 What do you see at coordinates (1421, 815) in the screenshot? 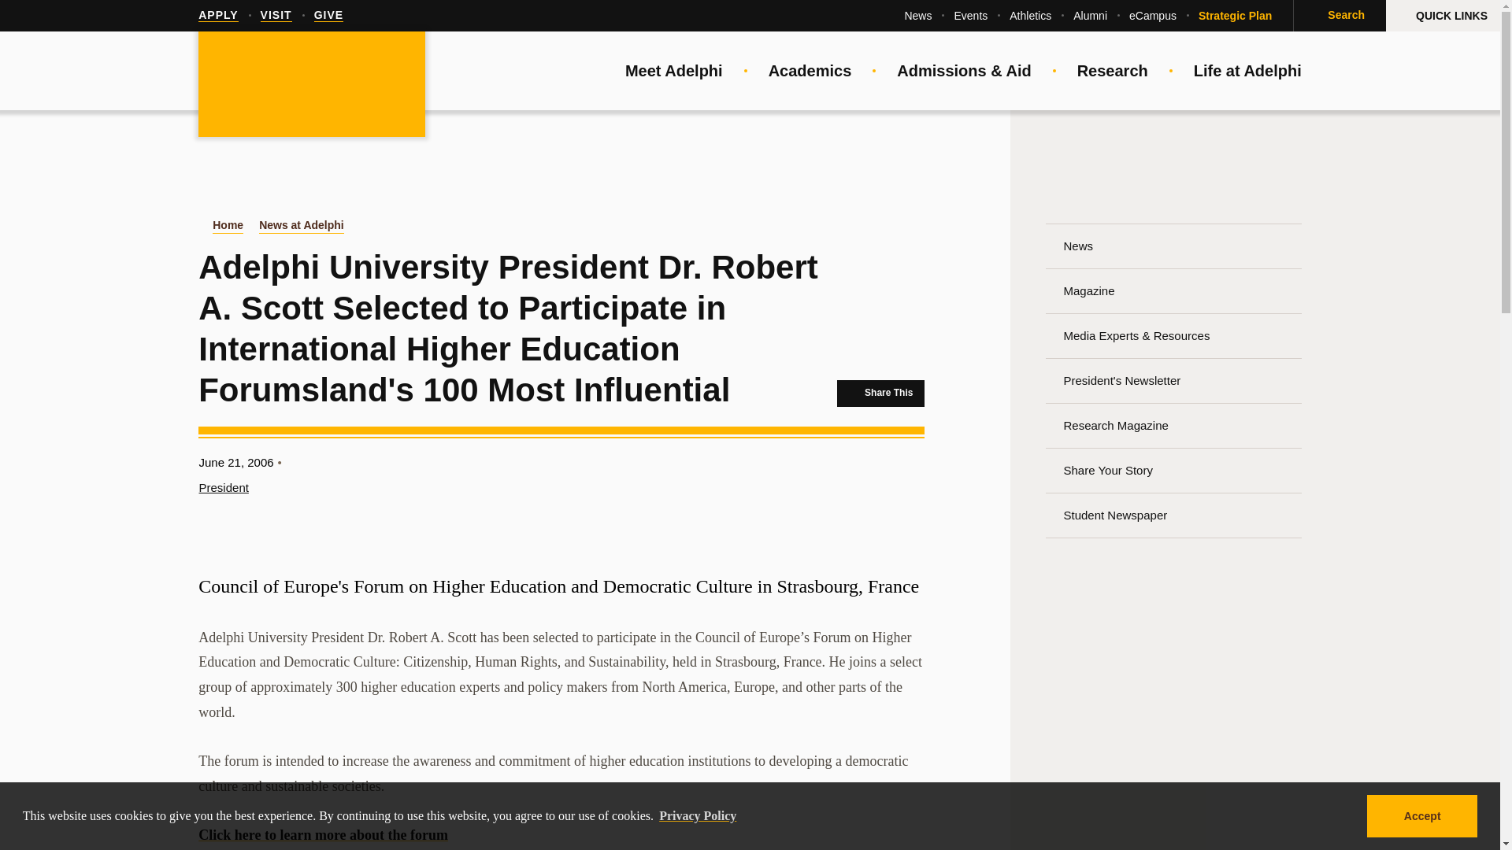
I see `Accept` at bounding box center [1421, 815].